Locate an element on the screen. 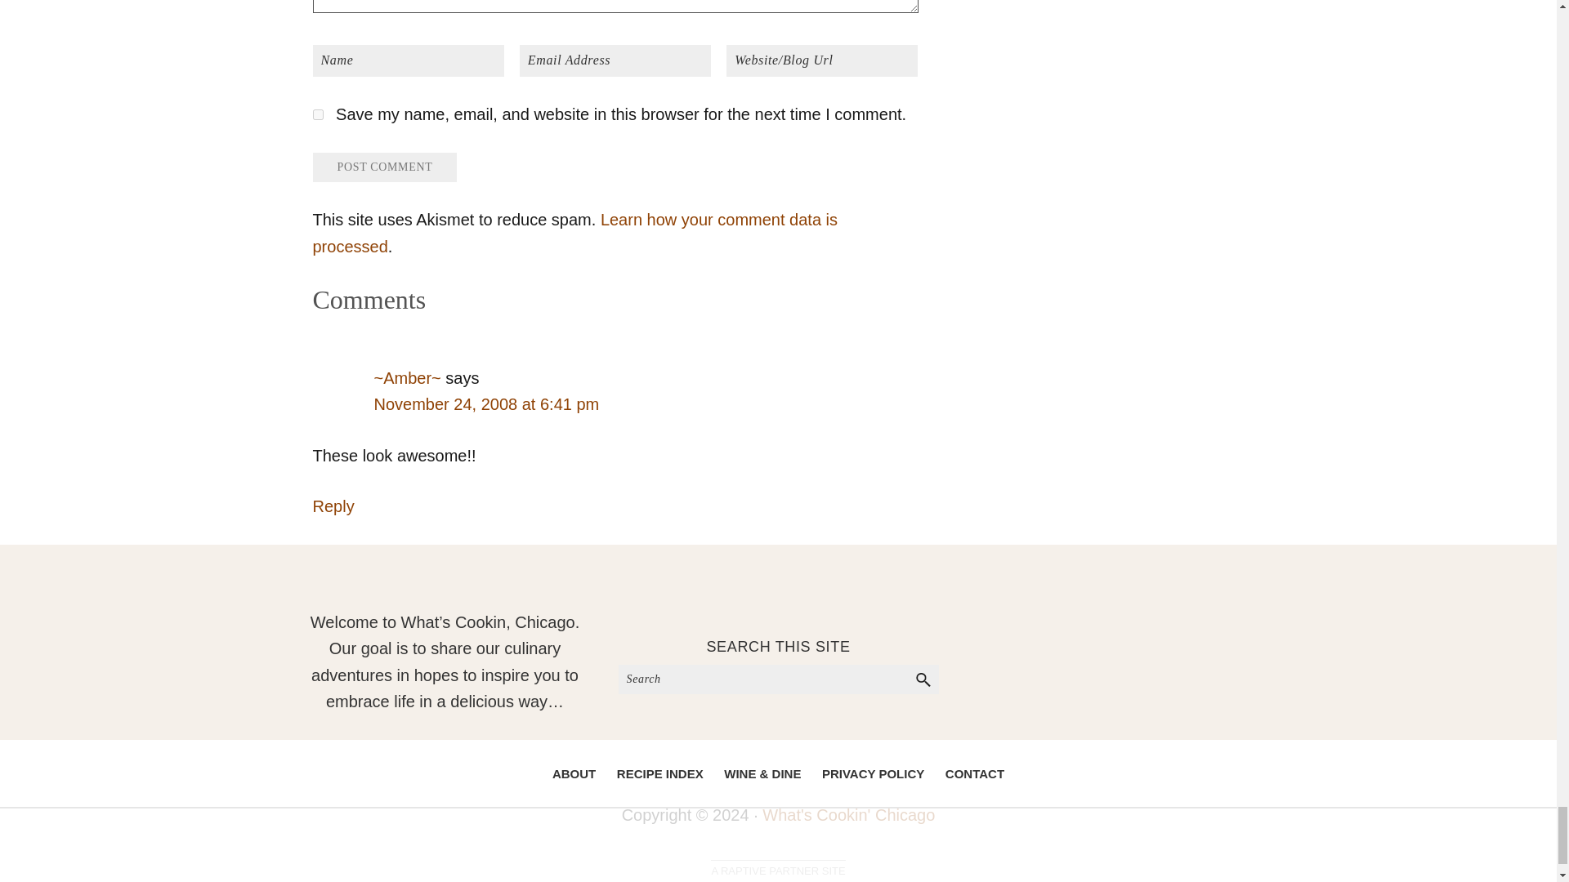 This screenshot has width=1569, height=882. yes is located at coordinates (317, 114).